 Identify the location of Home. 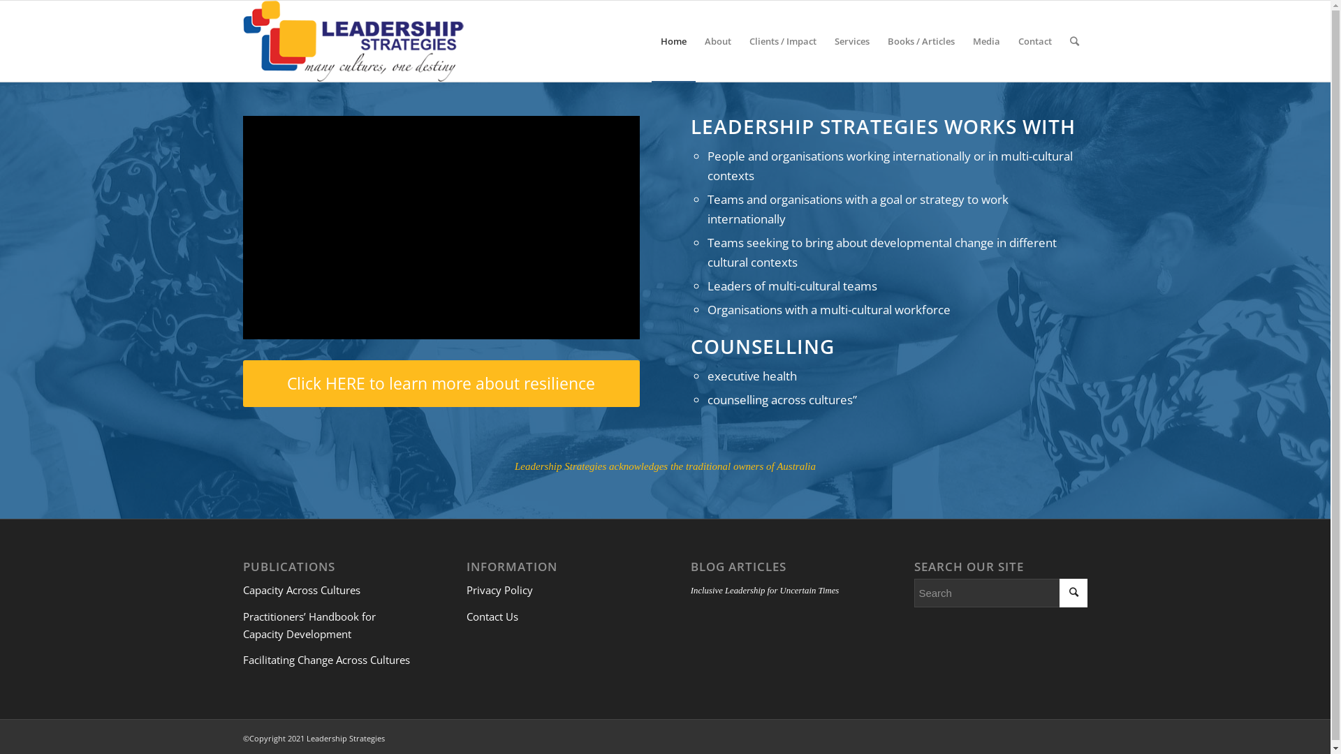
(673, 41).